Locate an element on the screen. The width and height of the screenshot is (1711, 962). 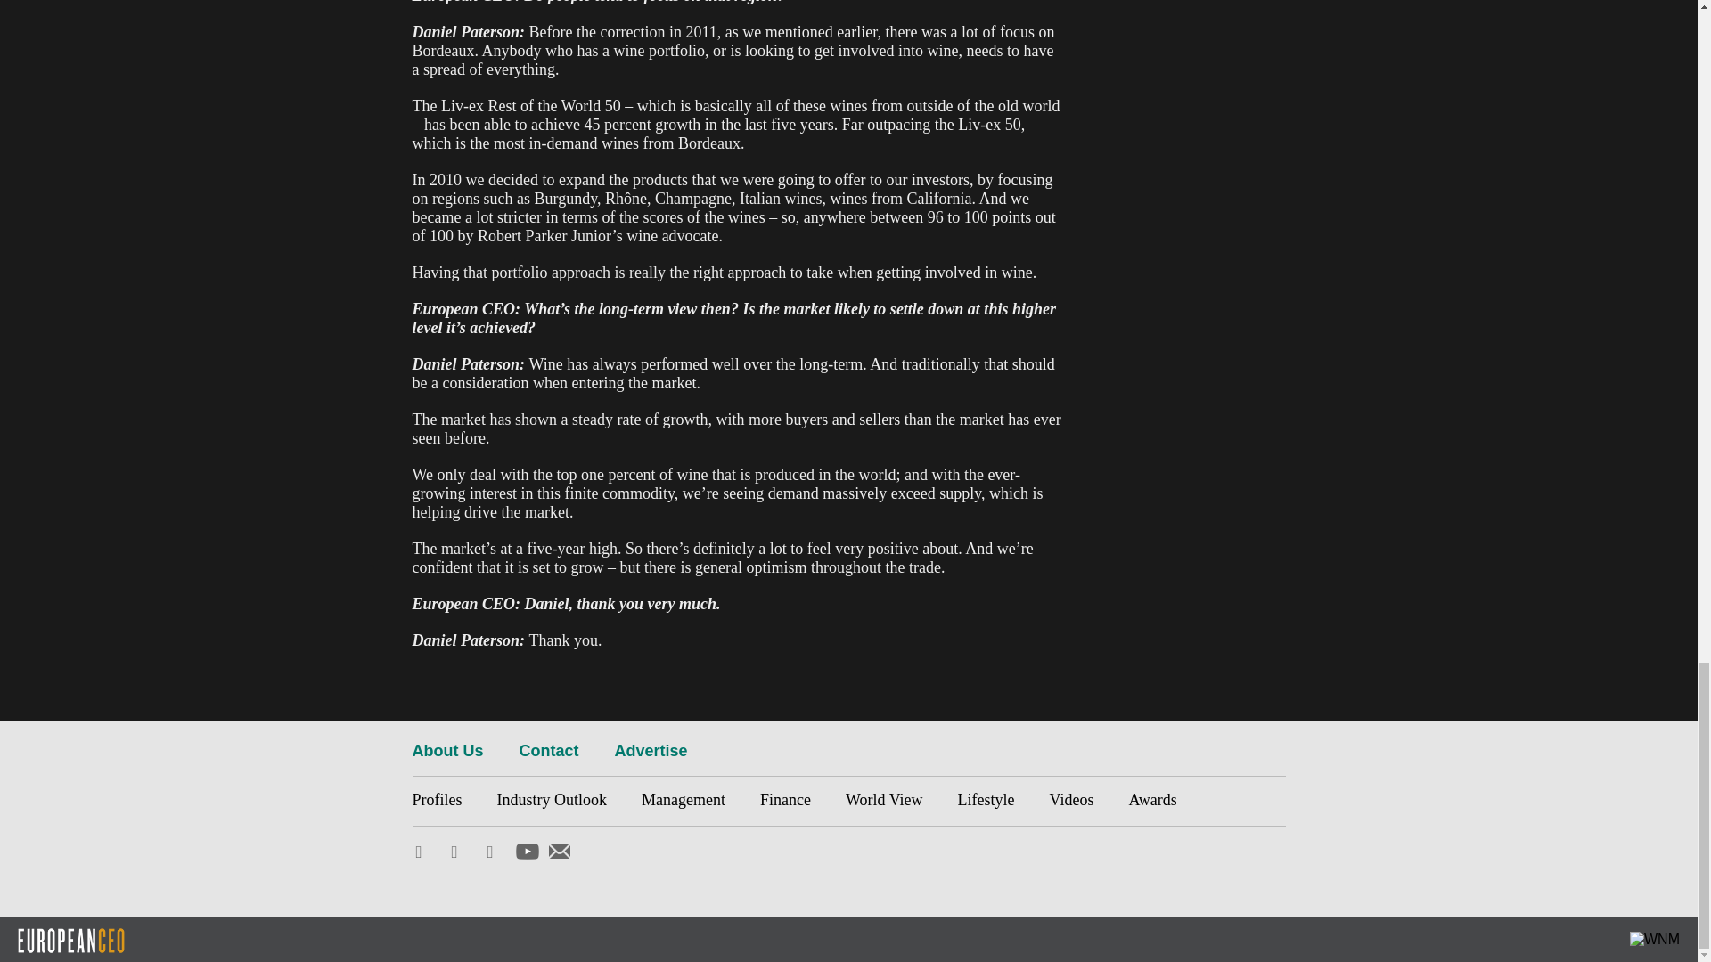
European CEO - Facebook is located at coordinates (460, 852).